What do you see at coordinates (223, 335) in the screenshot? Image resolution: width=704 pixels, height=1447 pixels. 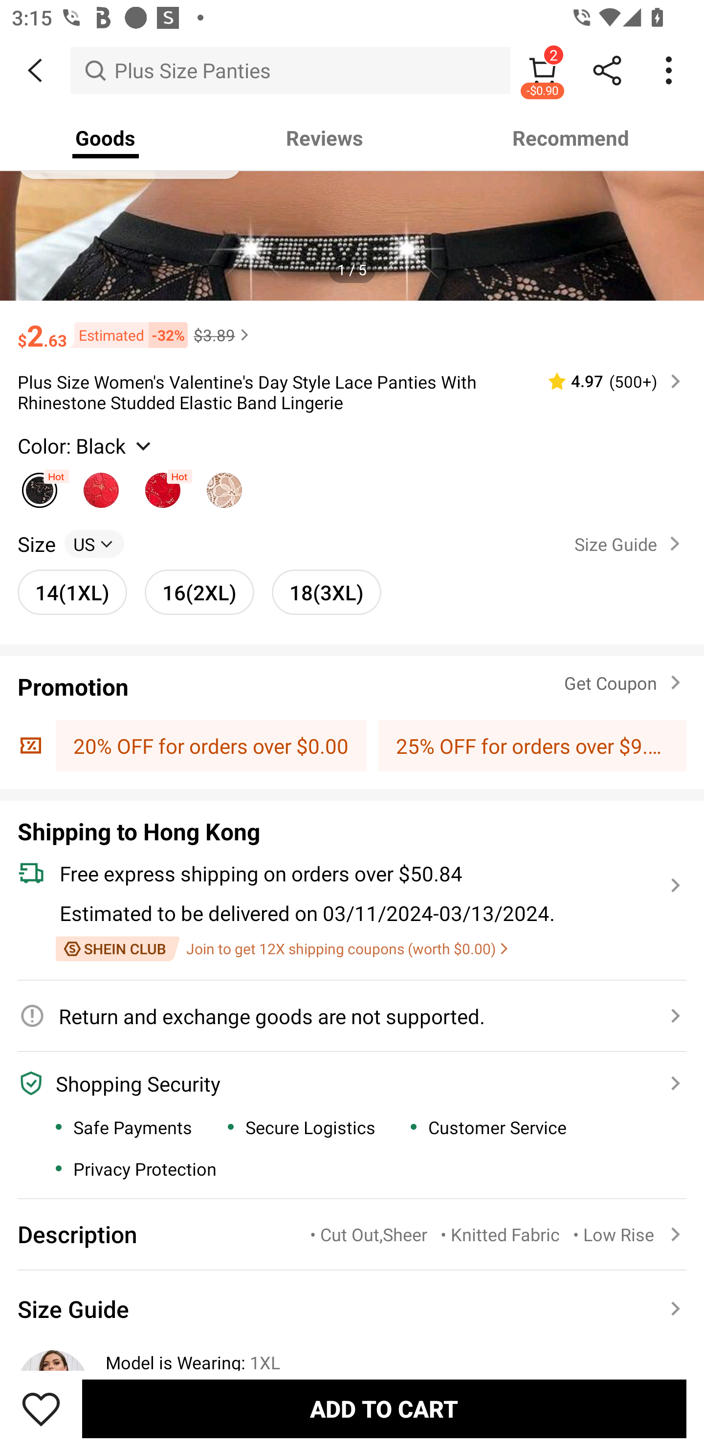 I see `$3.89` at bounding box center [223, 335].